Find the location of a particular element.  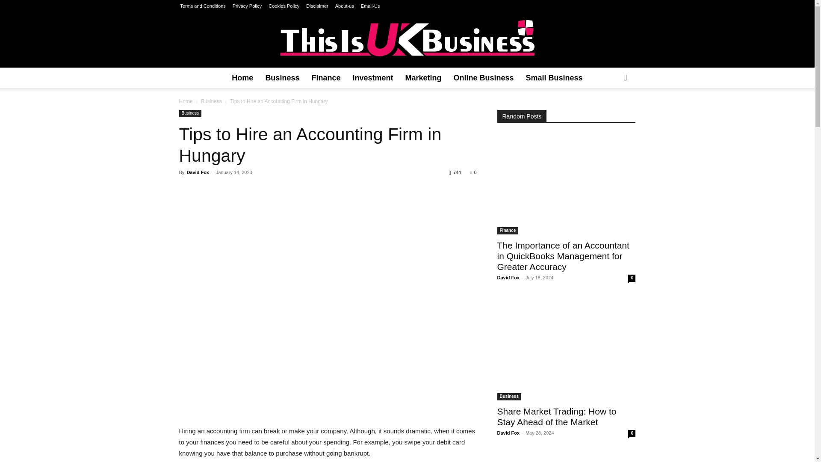

Search is located at coordinates (611, 112).